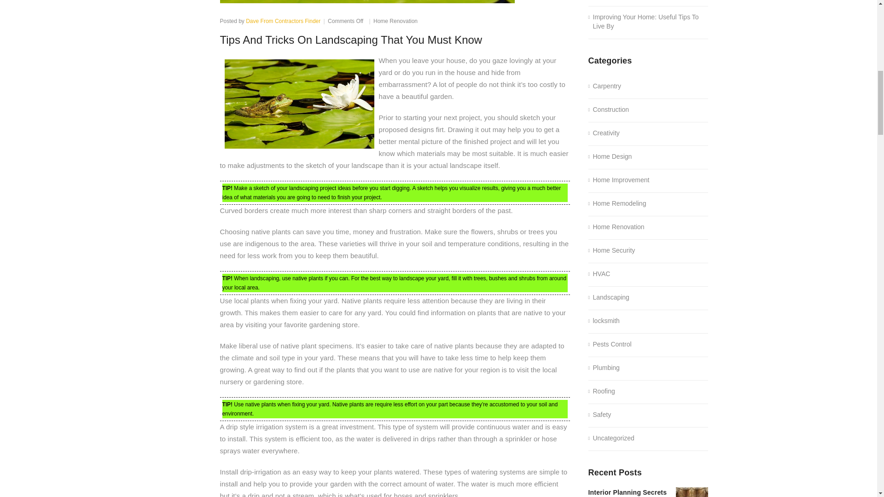 Image resolution: width=884 pixels, height=497 pixels. I want to click on Home Improvement, so click(619, 180).